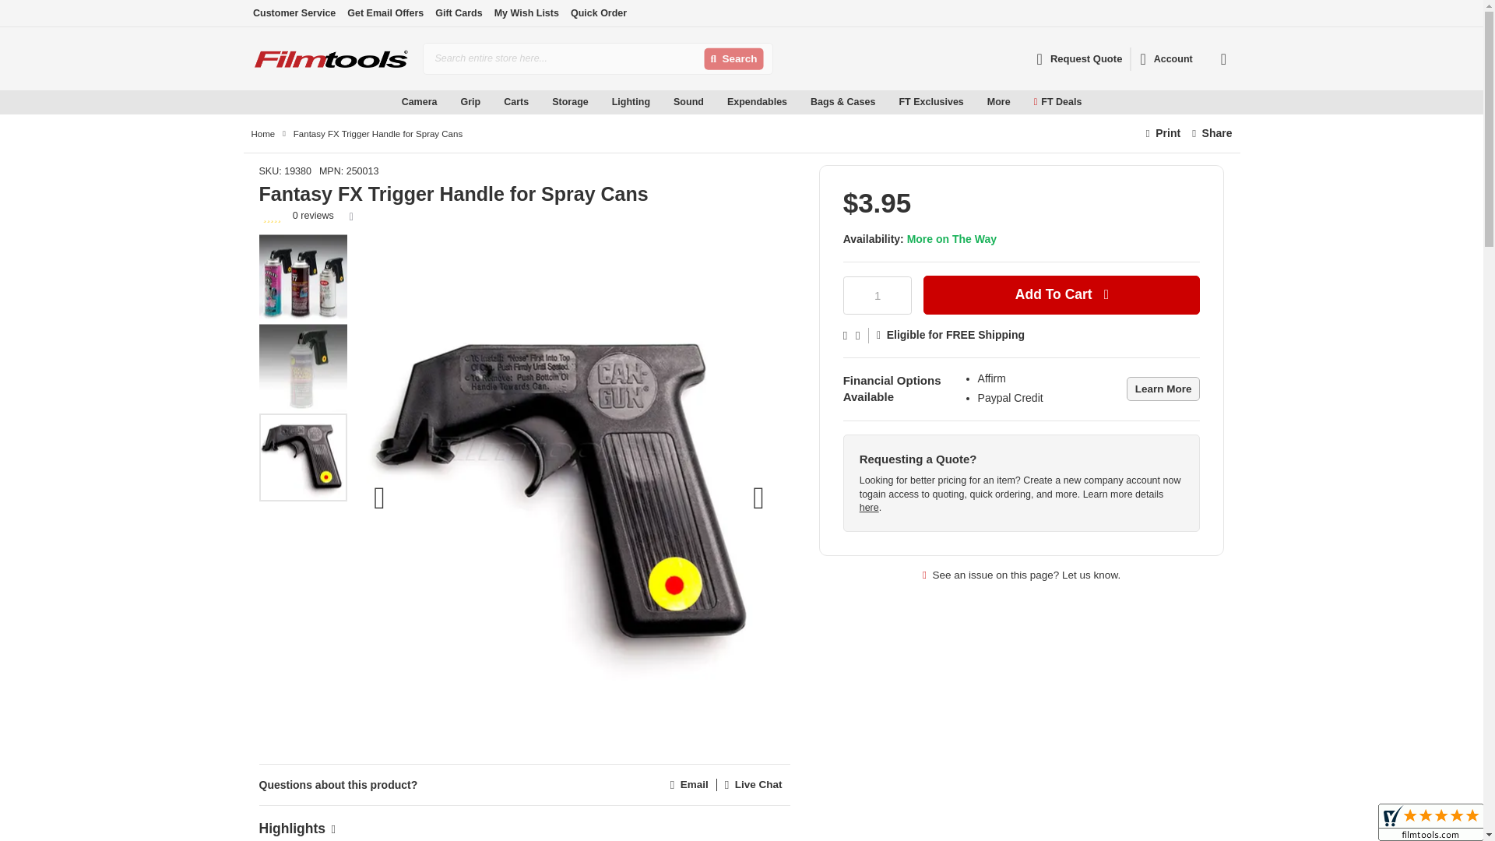 This screenshot has height=841, width=1495. Describe the element at coordinates (598, 12) in the screenshot. I see `Quick Order` at that location.